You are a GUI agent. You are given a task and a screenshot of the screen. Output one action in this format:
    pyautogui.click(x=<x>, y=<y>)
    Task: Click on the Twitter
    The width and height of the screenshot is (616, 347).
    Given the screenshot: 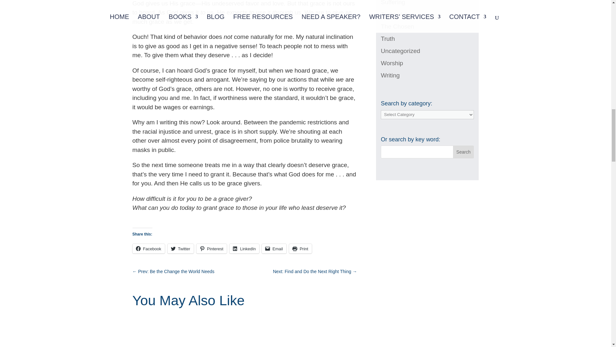 What is the action you would take?
    pyautogui.click(x=181, y=249)
    